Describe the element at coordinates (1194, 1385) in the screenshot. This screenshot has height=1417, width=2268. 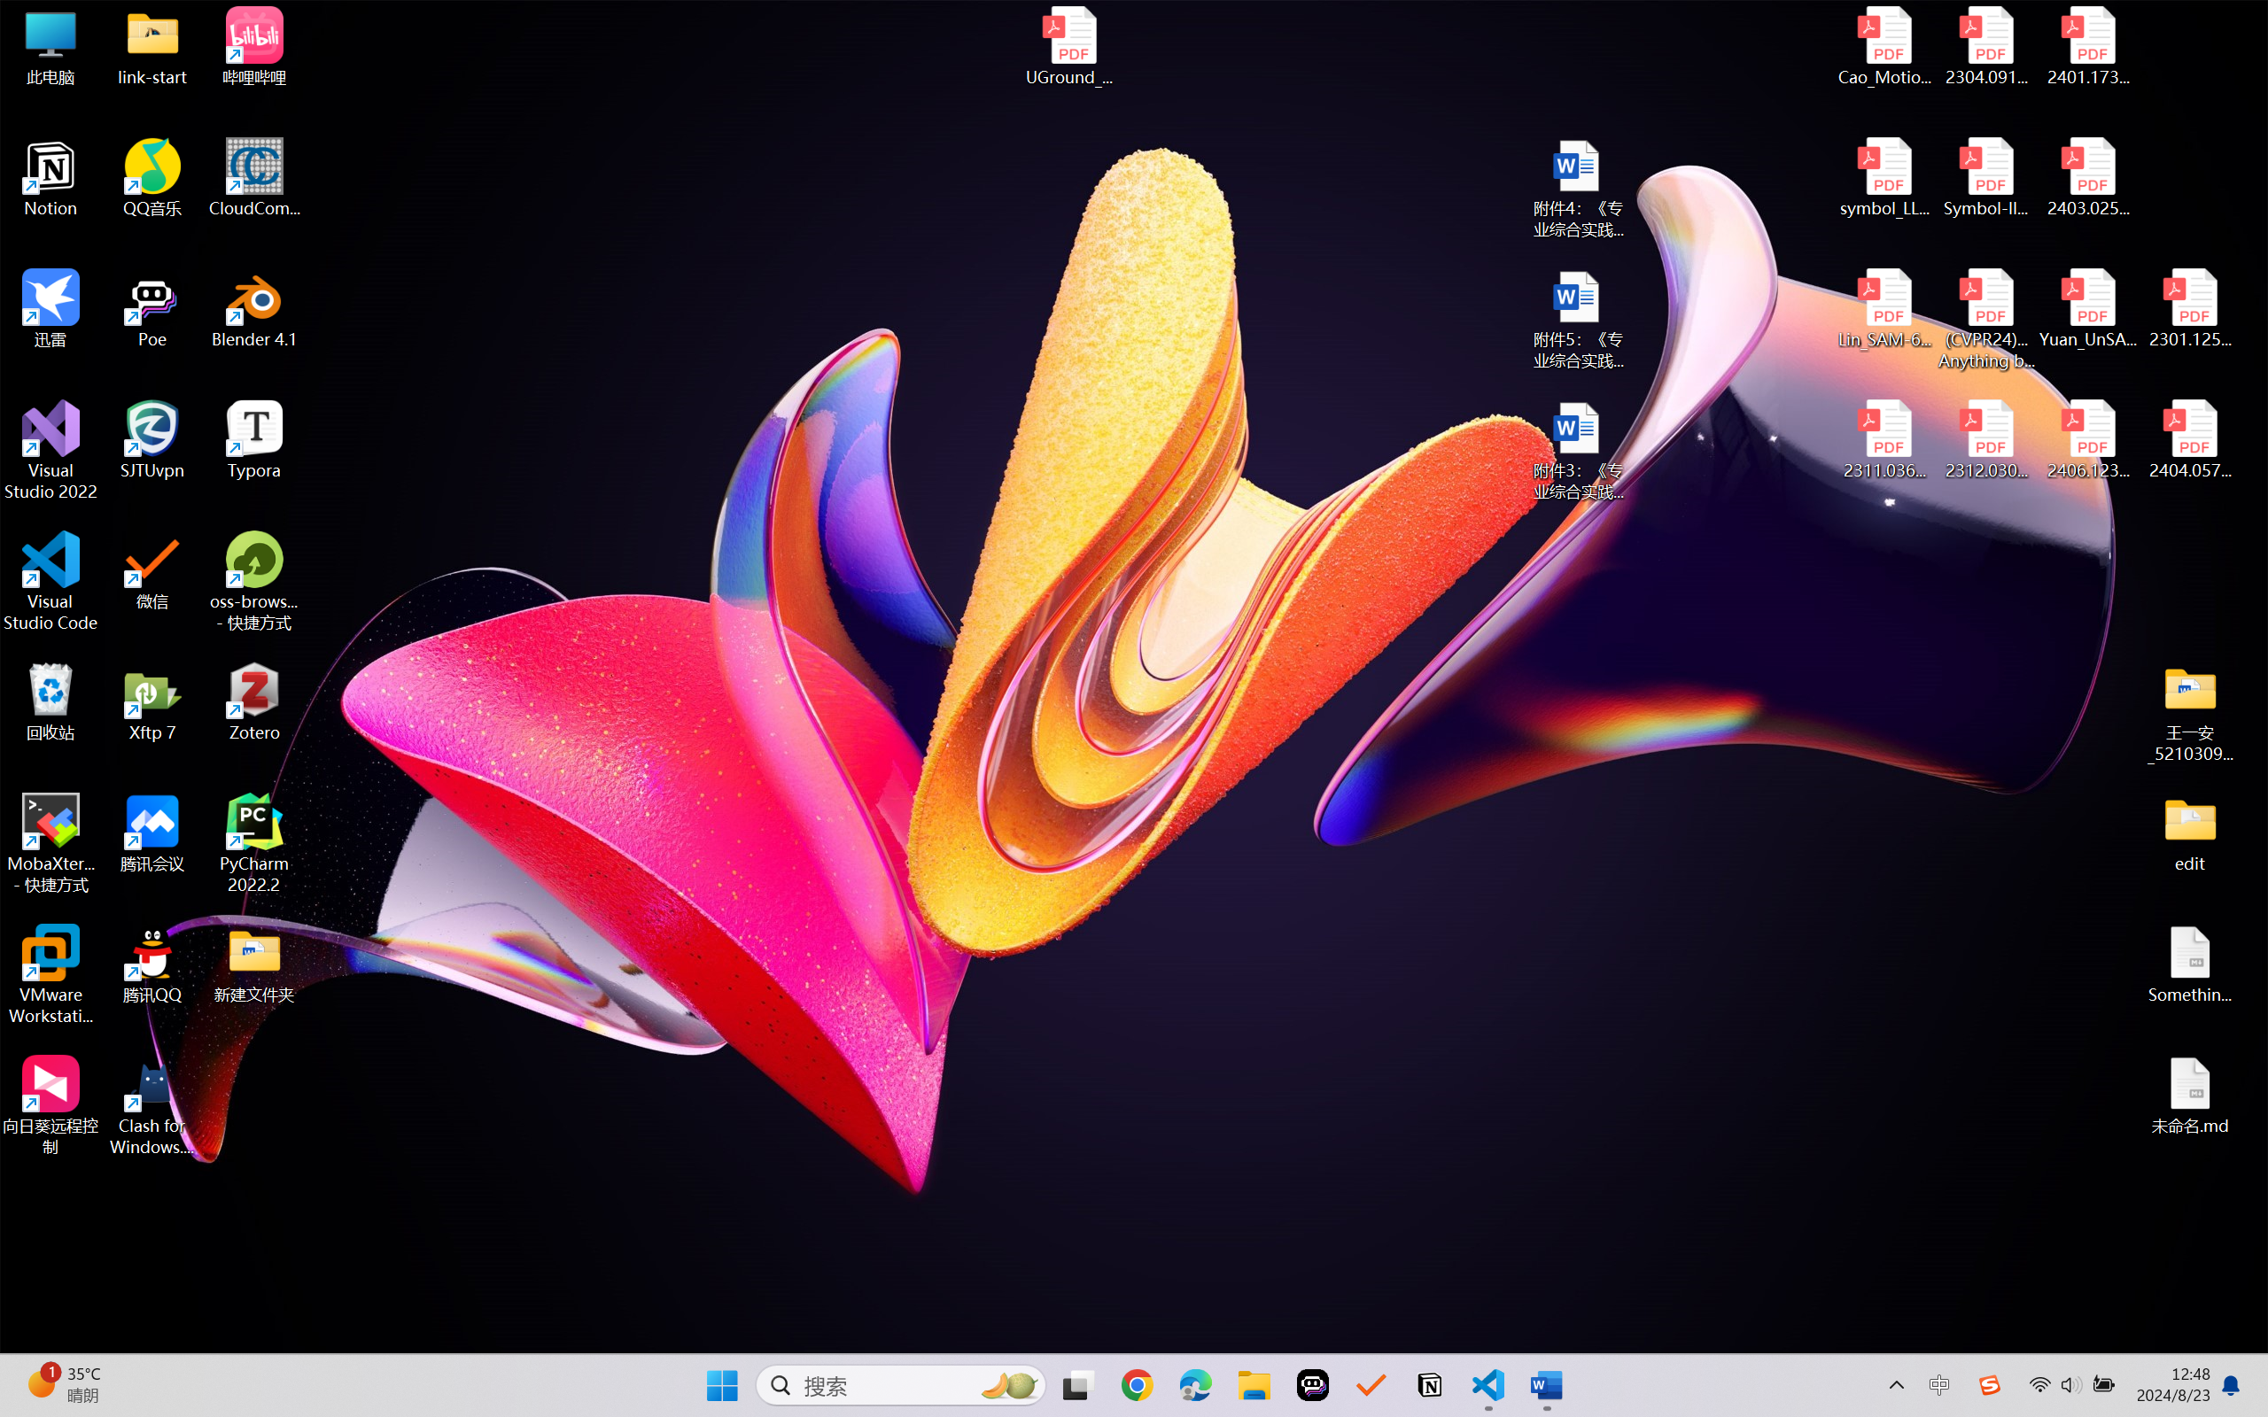
I see `Microsoft Edge` at that location.